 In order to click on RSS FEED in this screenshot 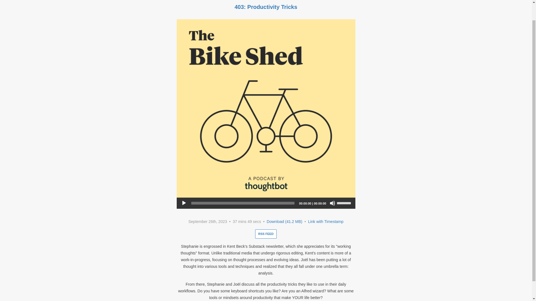, I will do `click(266, 234)`.